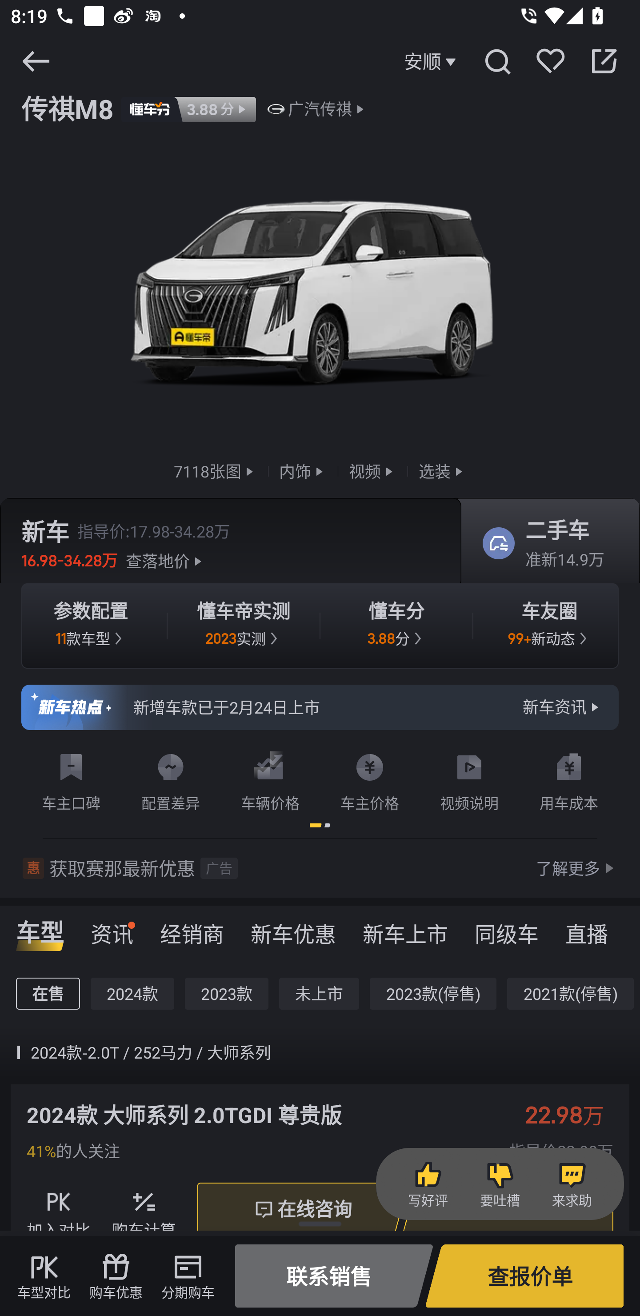  I want to click on 7118张图, so click(215, 471).